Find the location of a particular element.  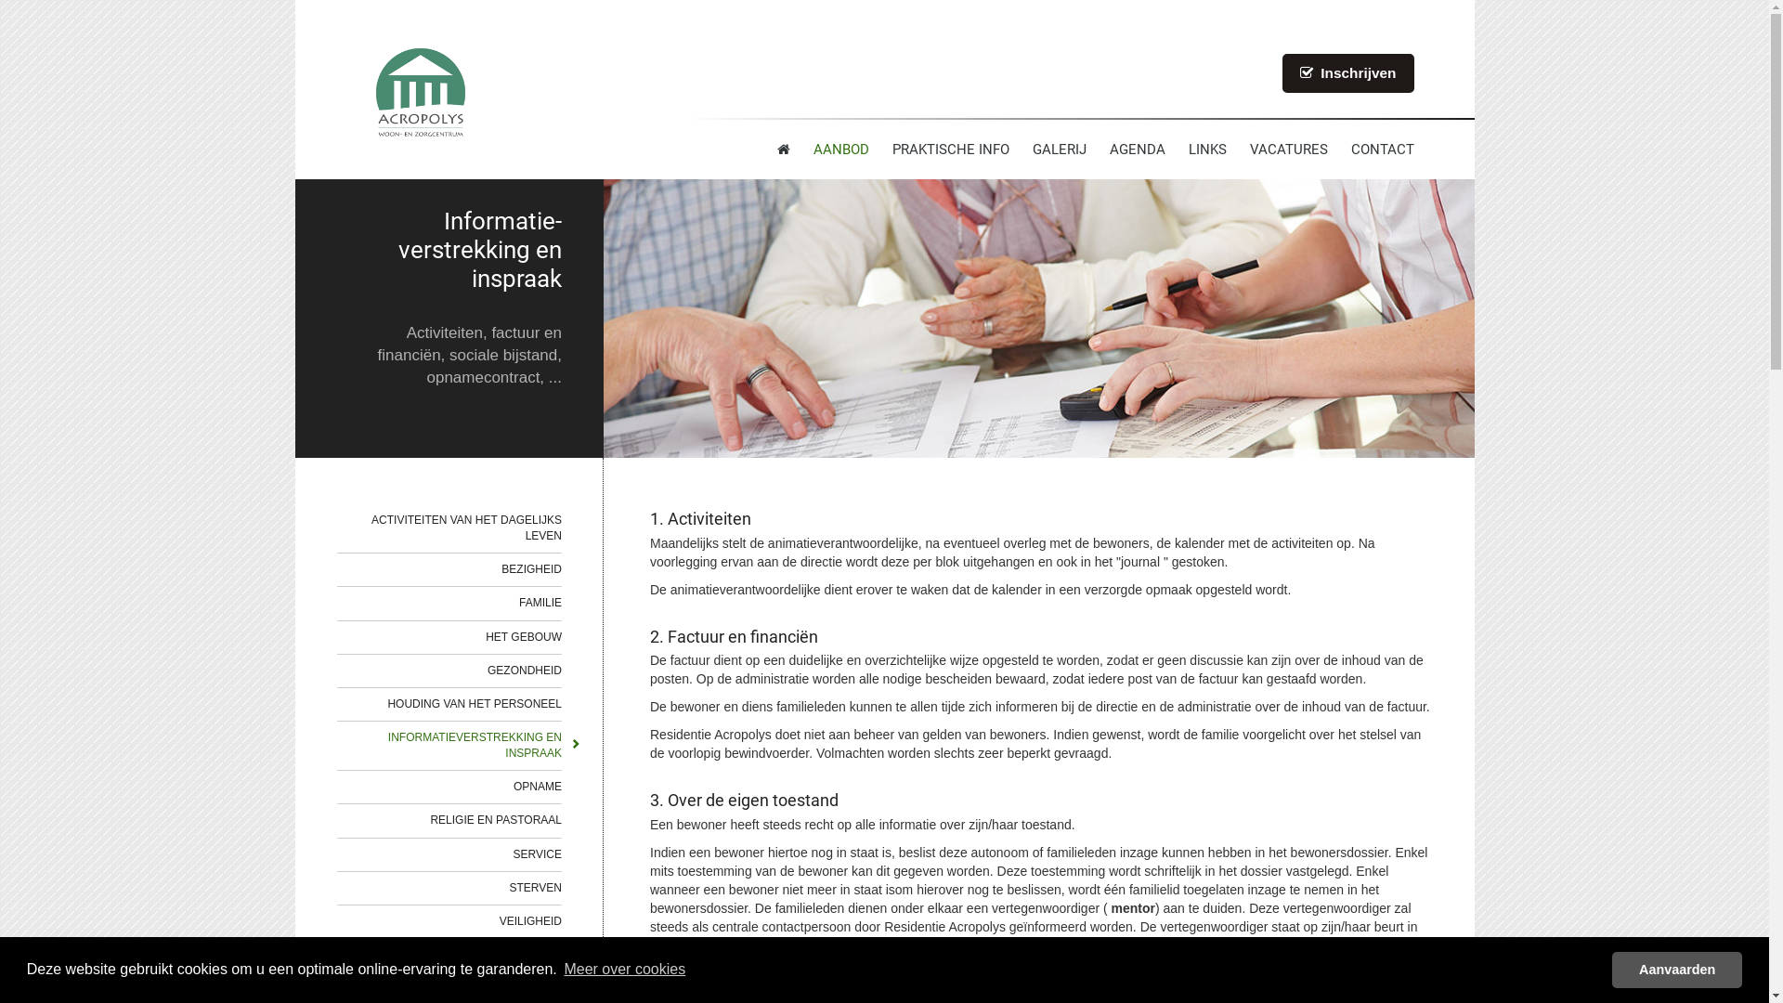

CONTACT is located at coordinates (1382, 150).